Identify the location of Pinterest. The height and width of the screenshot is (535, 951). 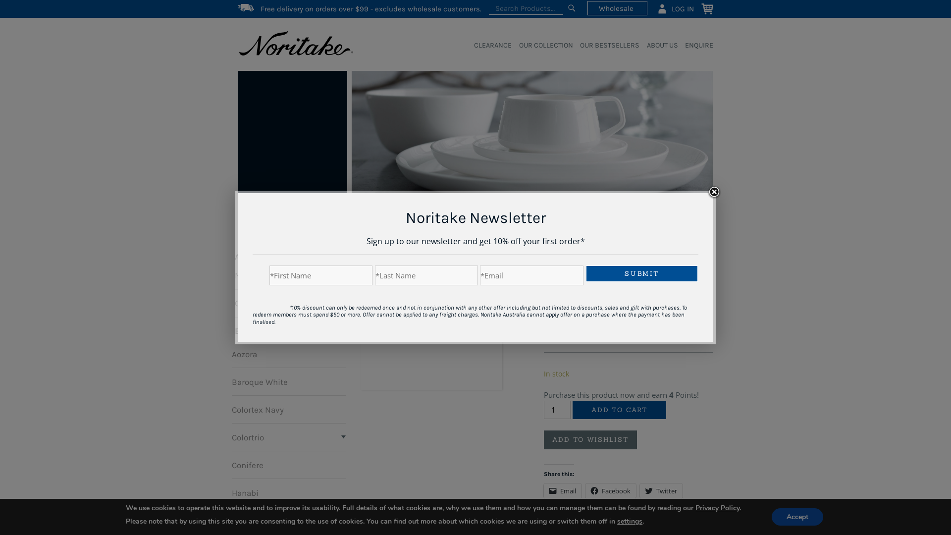
(568, 511).